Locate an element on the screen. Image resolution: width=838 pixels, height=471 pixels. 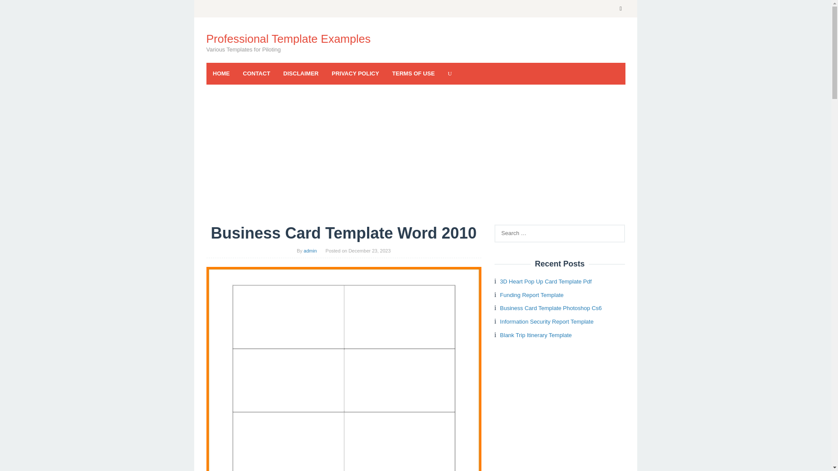
Funding Report Template is located at coordinates (532, 295).